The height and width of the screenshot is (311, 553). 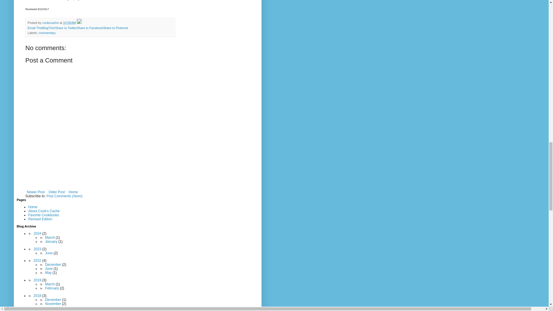 I want to click on author profile, so click(x=51, y=23).